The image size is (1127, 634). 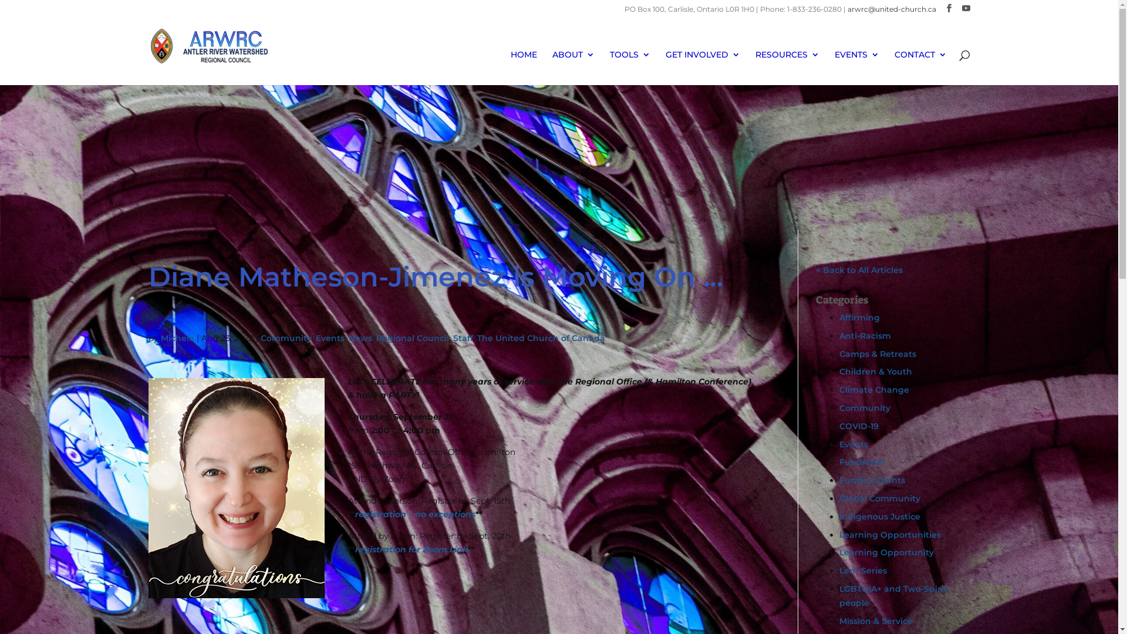 What do you see at coordinates (890, 535) in the screenshot?
I see `Learning Opportunities` at bounding box center [890, 535].